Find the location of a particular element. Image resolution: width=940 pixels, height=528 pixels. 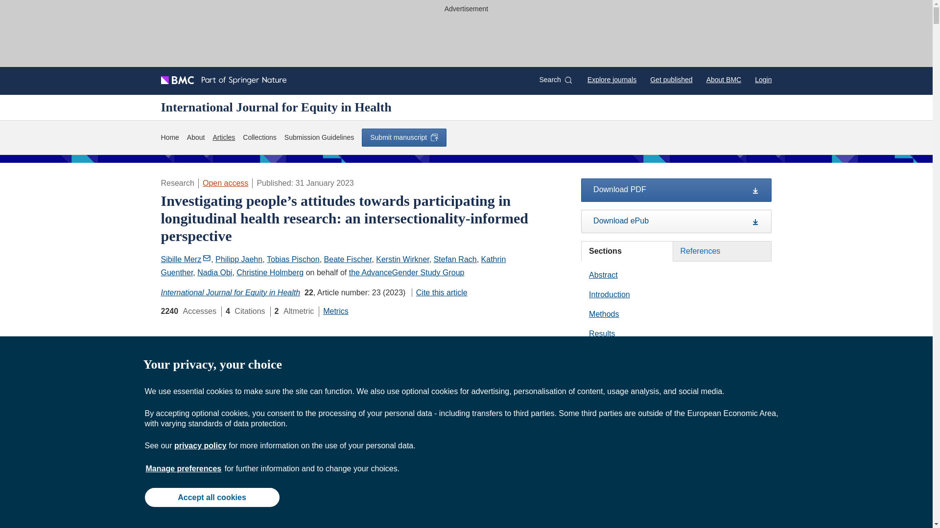

Beate Fischer is located at coordinates (348, 259).